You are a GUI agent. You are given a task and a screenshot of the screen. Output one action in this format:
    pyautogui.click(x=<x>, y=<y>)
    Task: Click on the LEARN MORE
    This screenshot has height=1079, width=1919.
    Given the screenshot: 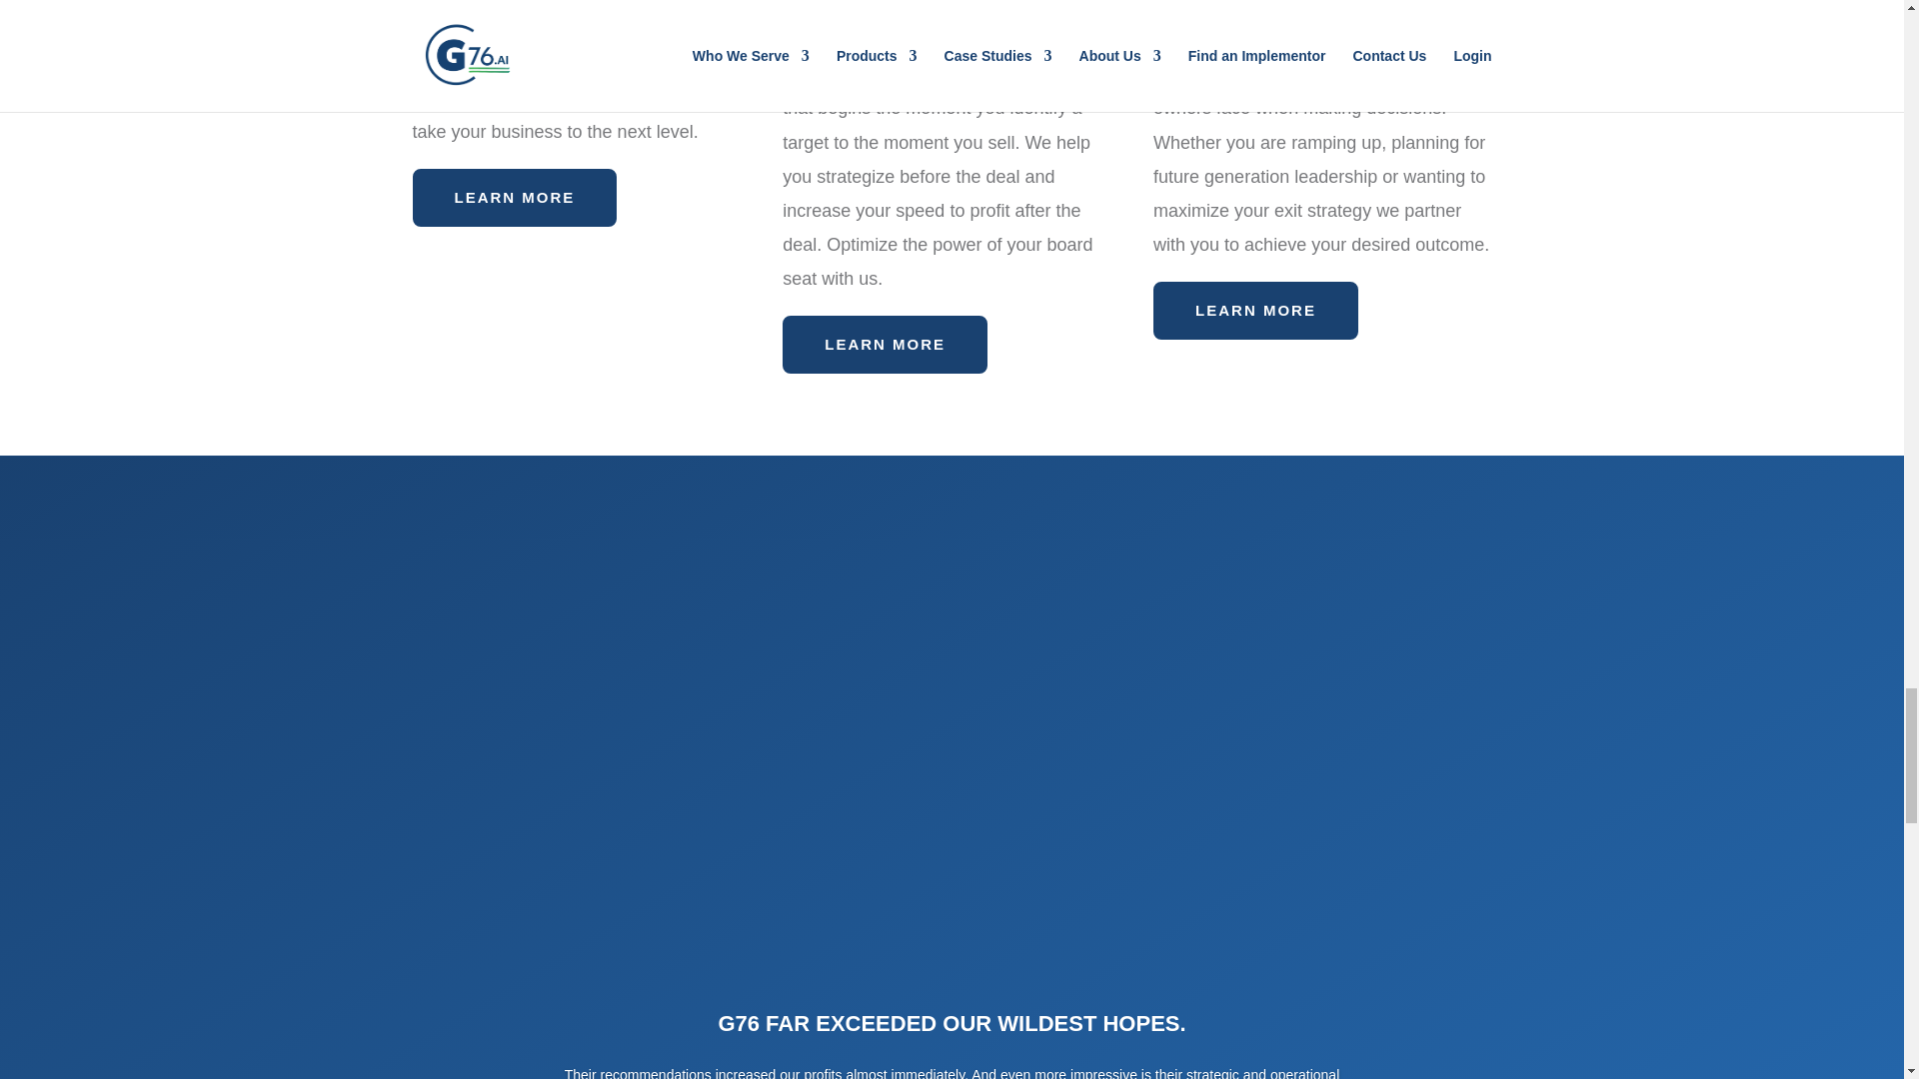 What is the action you would take?
    pyautogui.click(x=886, y=344)
    